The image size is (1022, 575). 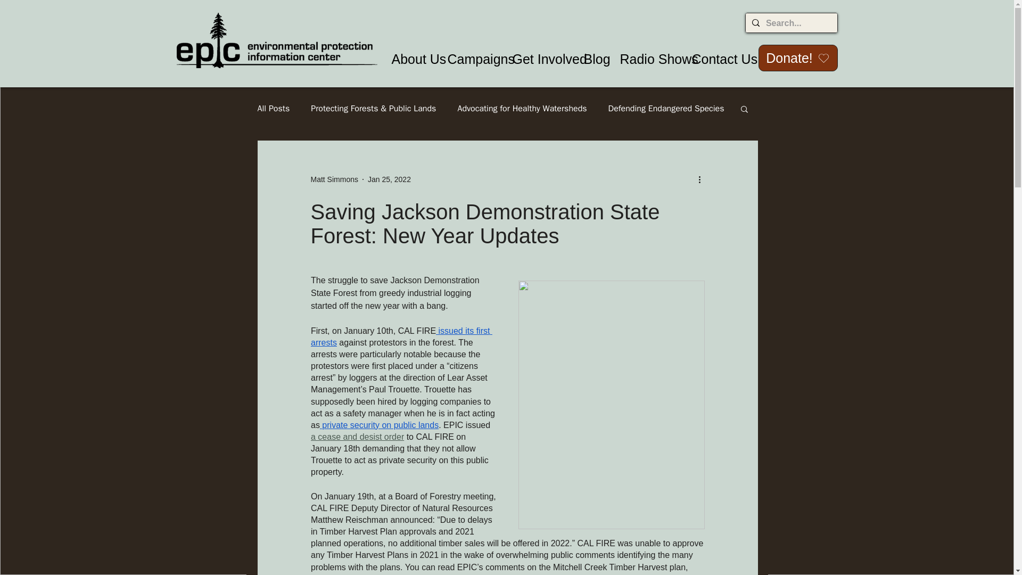 What do you see at coordinates (389, 179) in the screenshot?
I see `Jan 25, 2022` at bounding box center [389, 179].